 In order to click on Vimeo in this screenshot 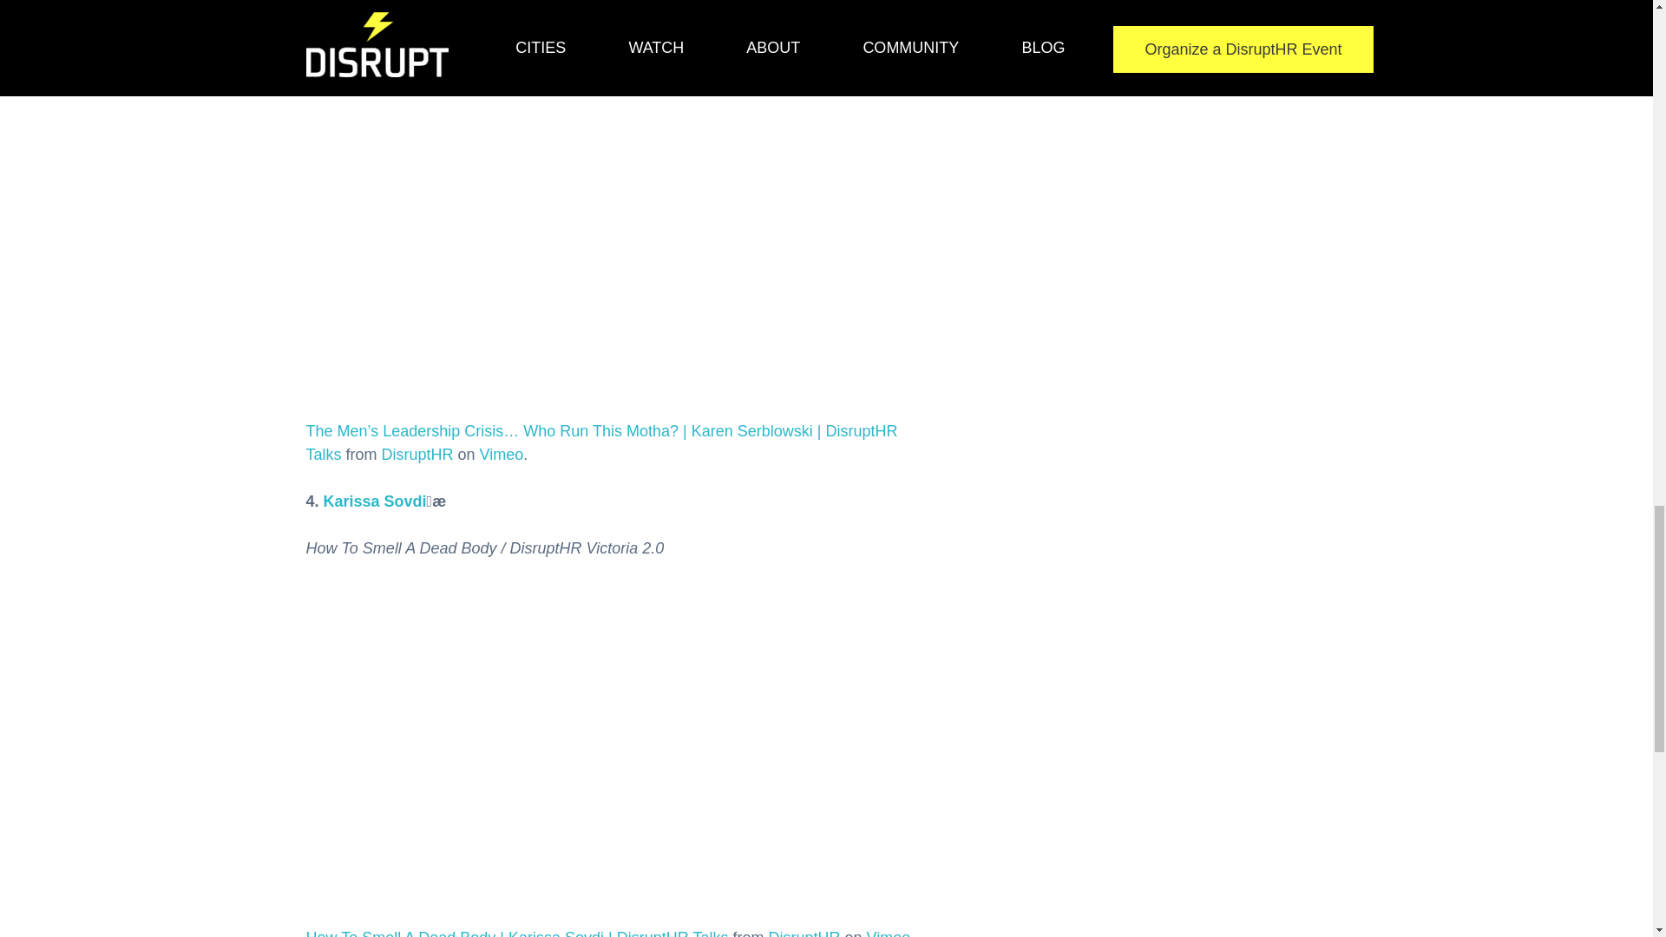, I will do `click(502, 455)`.